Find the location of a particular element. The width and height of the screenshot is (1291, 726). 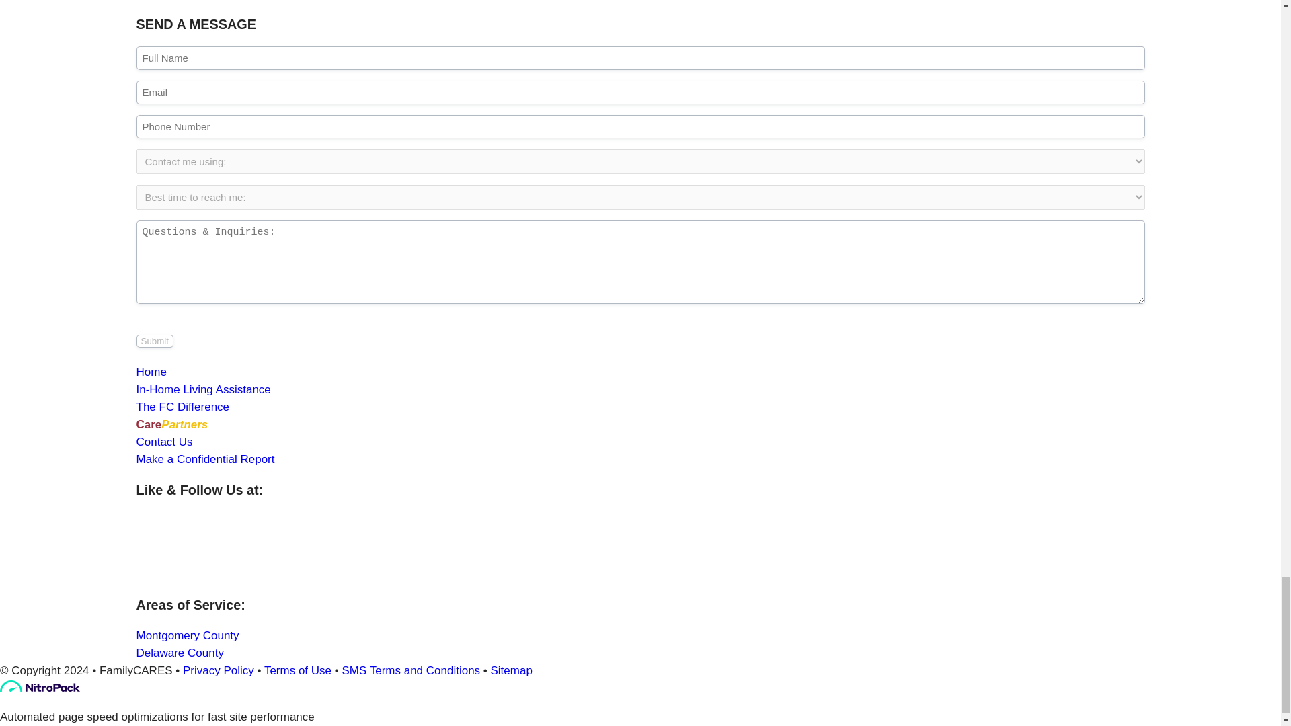

Make a Confidential Report is located at coordinates (204, 459).